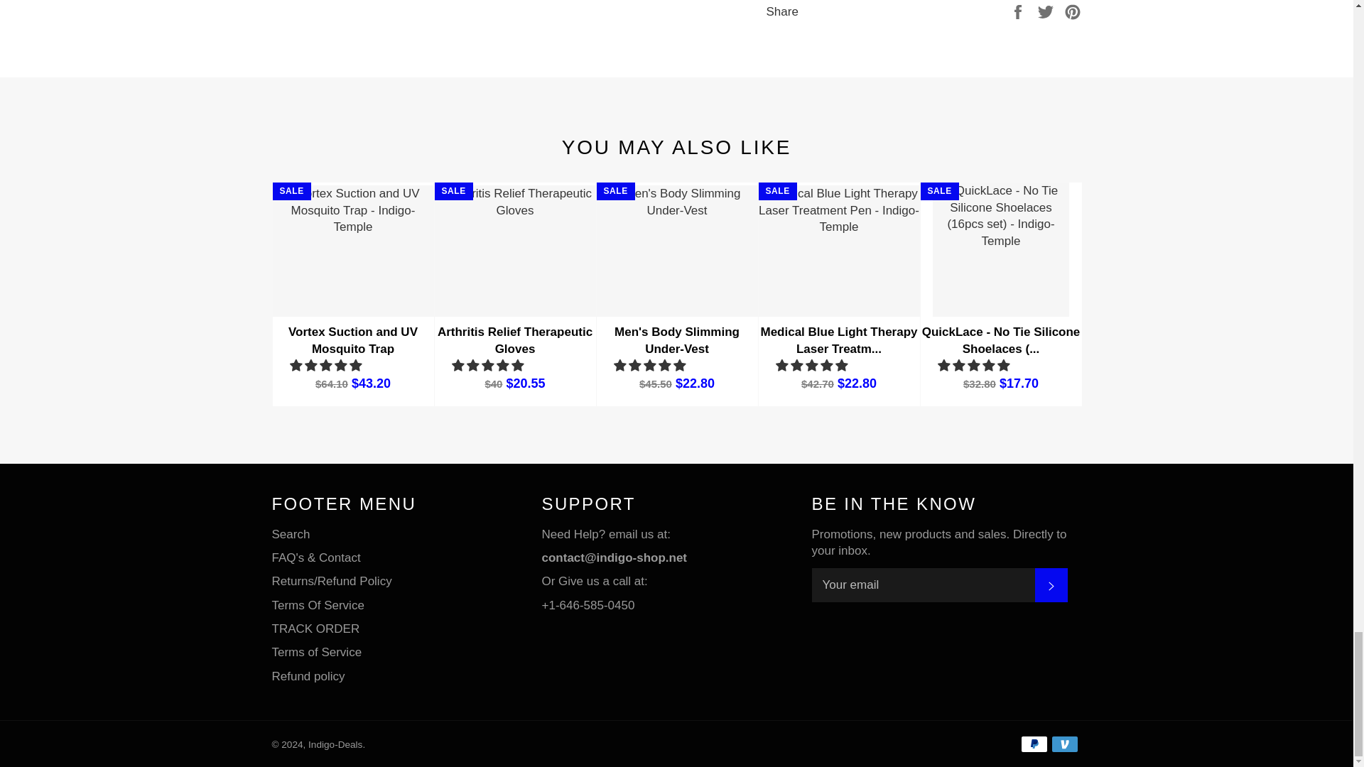 This screenshot has height=767, width=1364. I want to click on Share on Facebook, so click(1019, 11).